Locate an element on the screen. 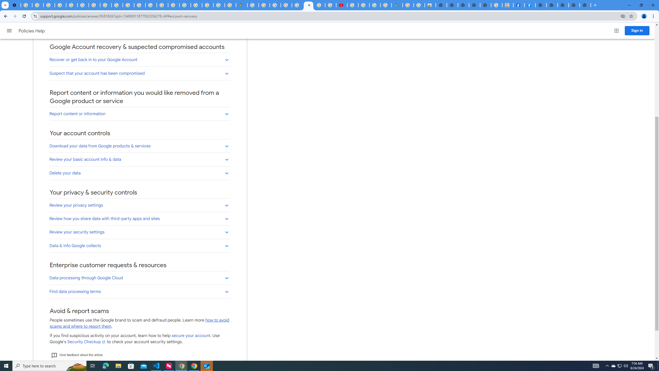 The image size is (659, 371). New Tab is located at coordinates (563, 5).